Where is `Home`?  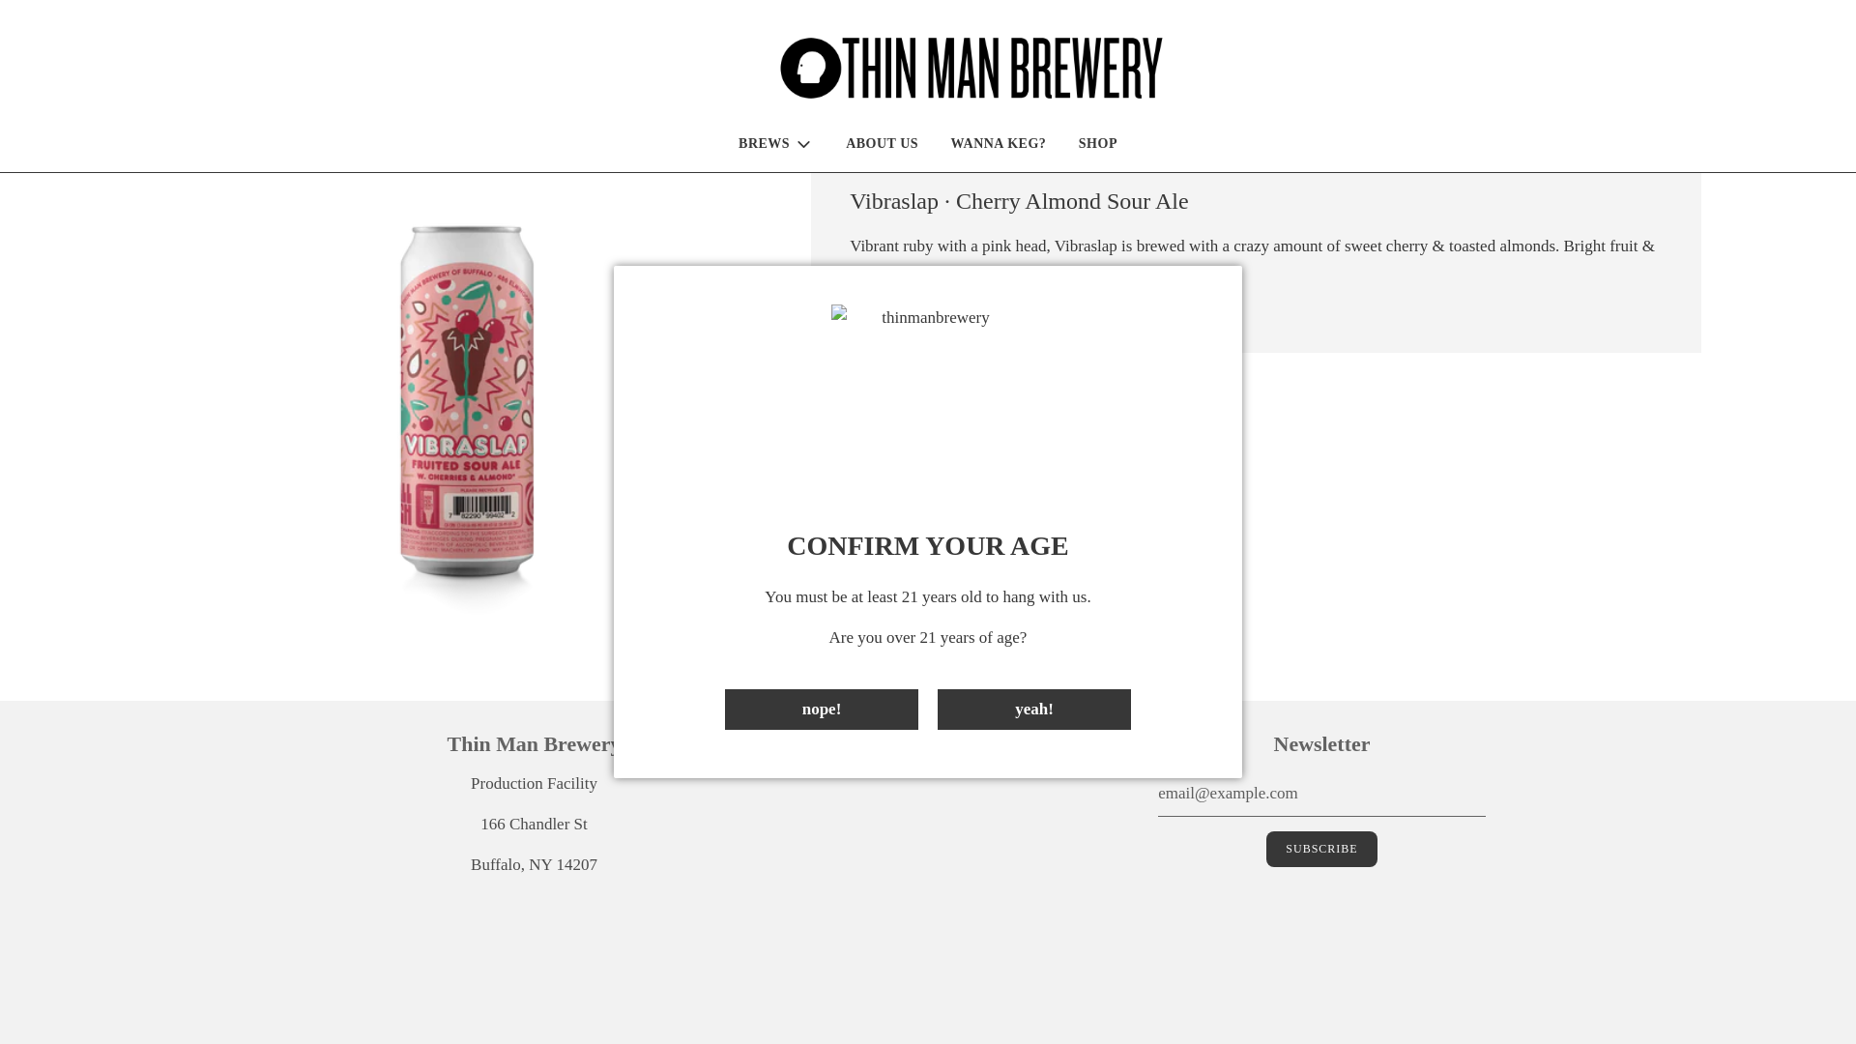 Home is located at coordinates (171, 123).